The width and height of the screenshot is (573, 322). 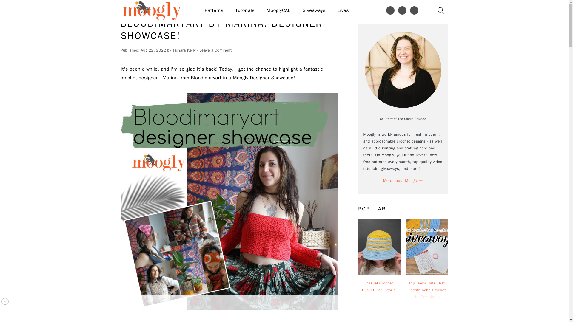 I want to click on search icon, so click(x=440, y=10).